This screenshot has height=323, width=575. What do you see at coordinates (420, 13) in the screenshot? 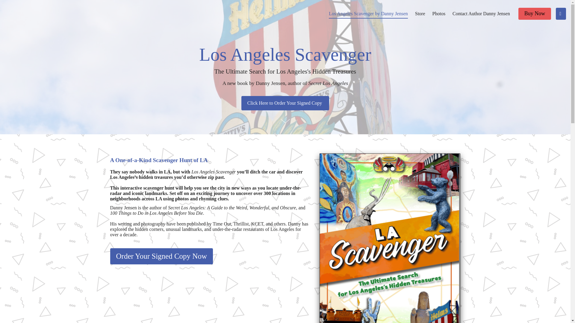
I see `Store` at bounding box center [420, 13].